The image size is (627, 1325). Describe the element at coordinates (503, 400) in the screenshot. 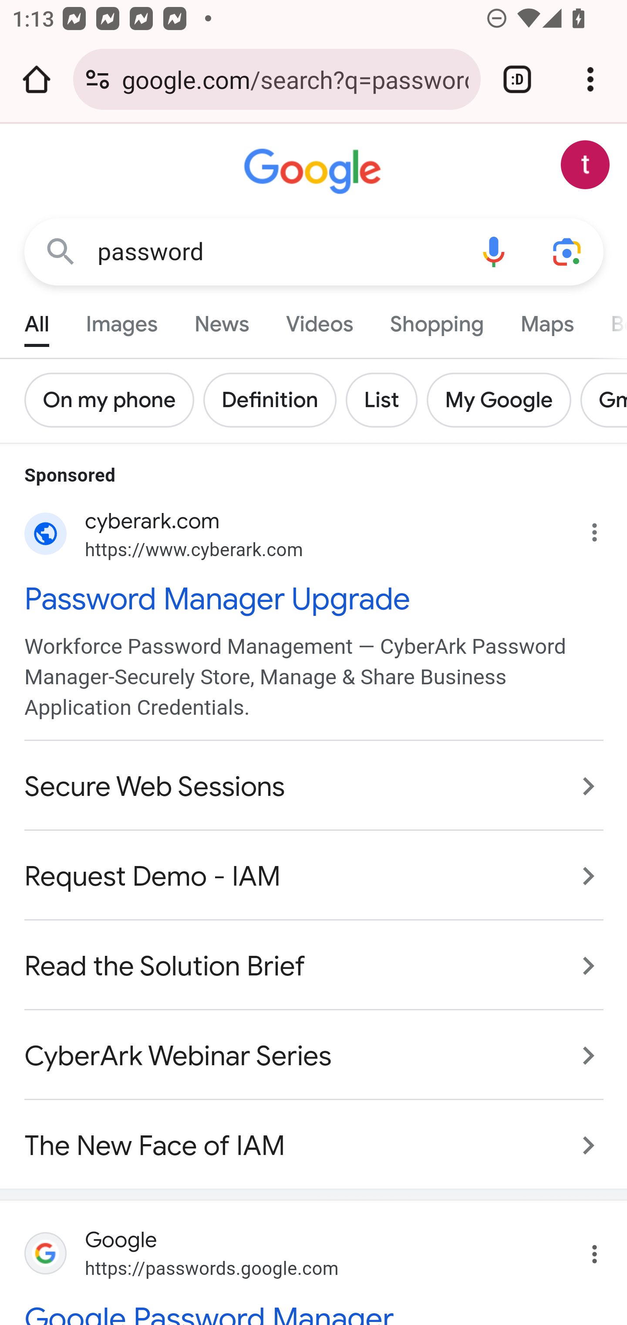

I see `Add My Google My Google` at that location.